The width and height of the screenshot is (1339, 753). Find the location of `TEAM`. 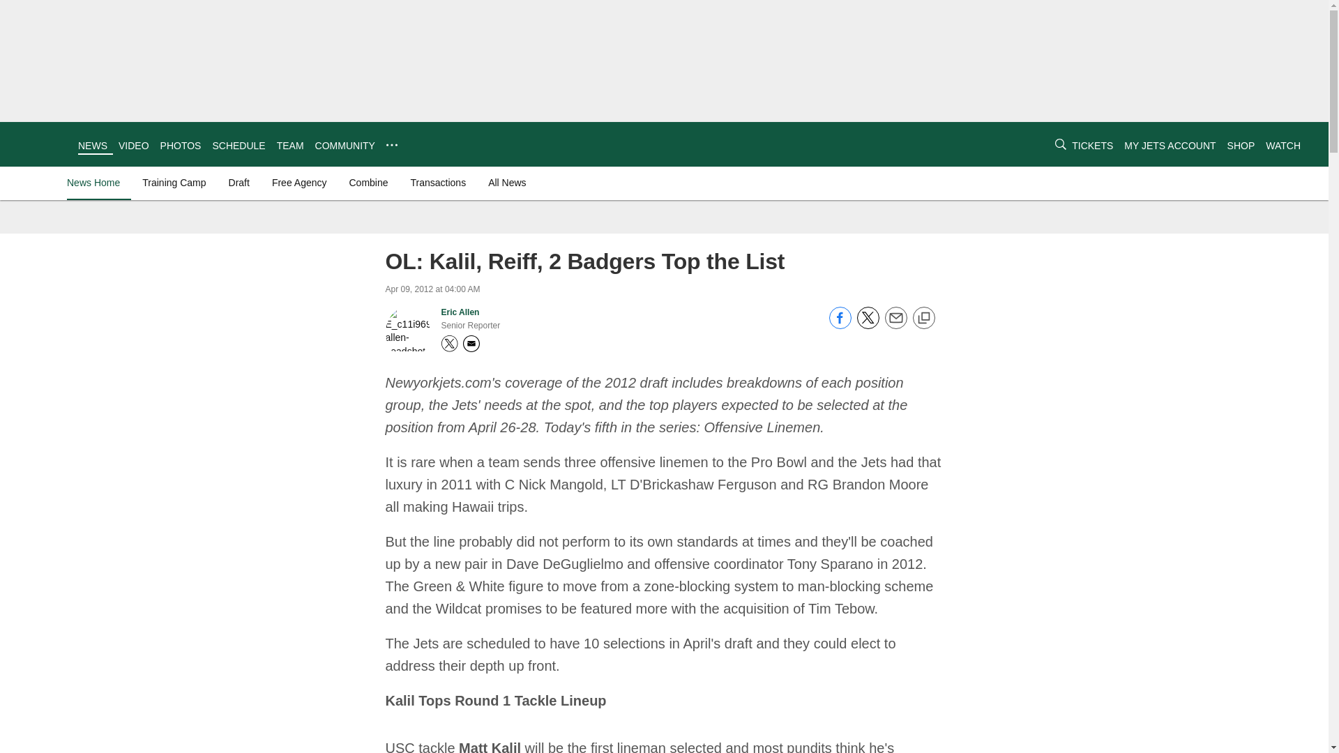

TEAM is located at coordinates (290, 145).